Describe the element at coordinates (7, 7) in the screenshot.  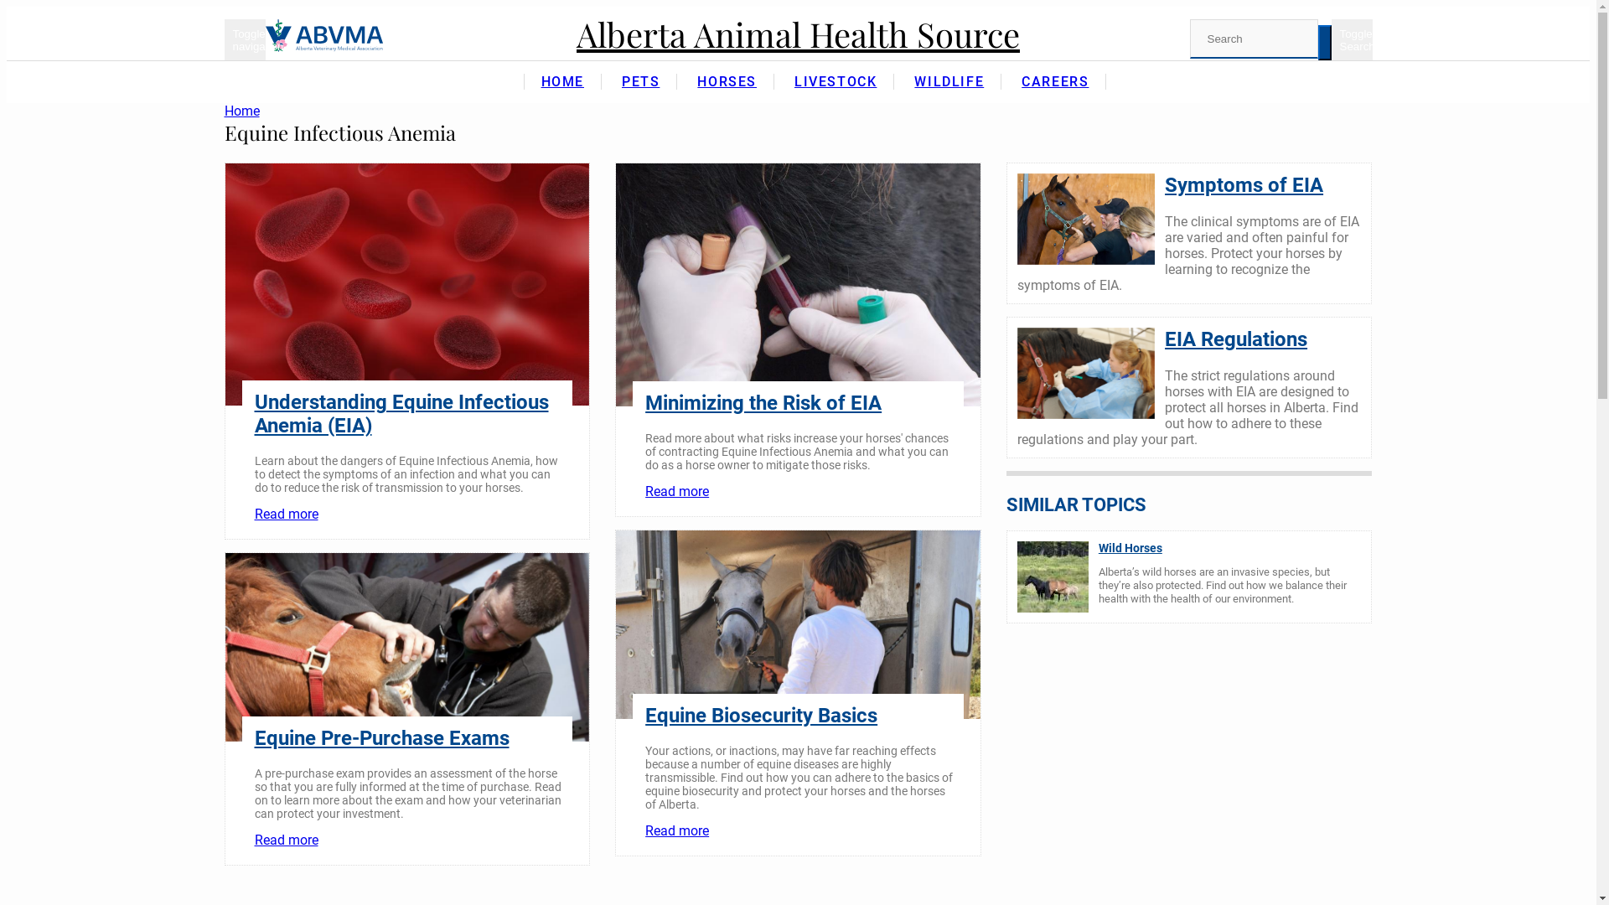
I see `Skip to main content` at that location.